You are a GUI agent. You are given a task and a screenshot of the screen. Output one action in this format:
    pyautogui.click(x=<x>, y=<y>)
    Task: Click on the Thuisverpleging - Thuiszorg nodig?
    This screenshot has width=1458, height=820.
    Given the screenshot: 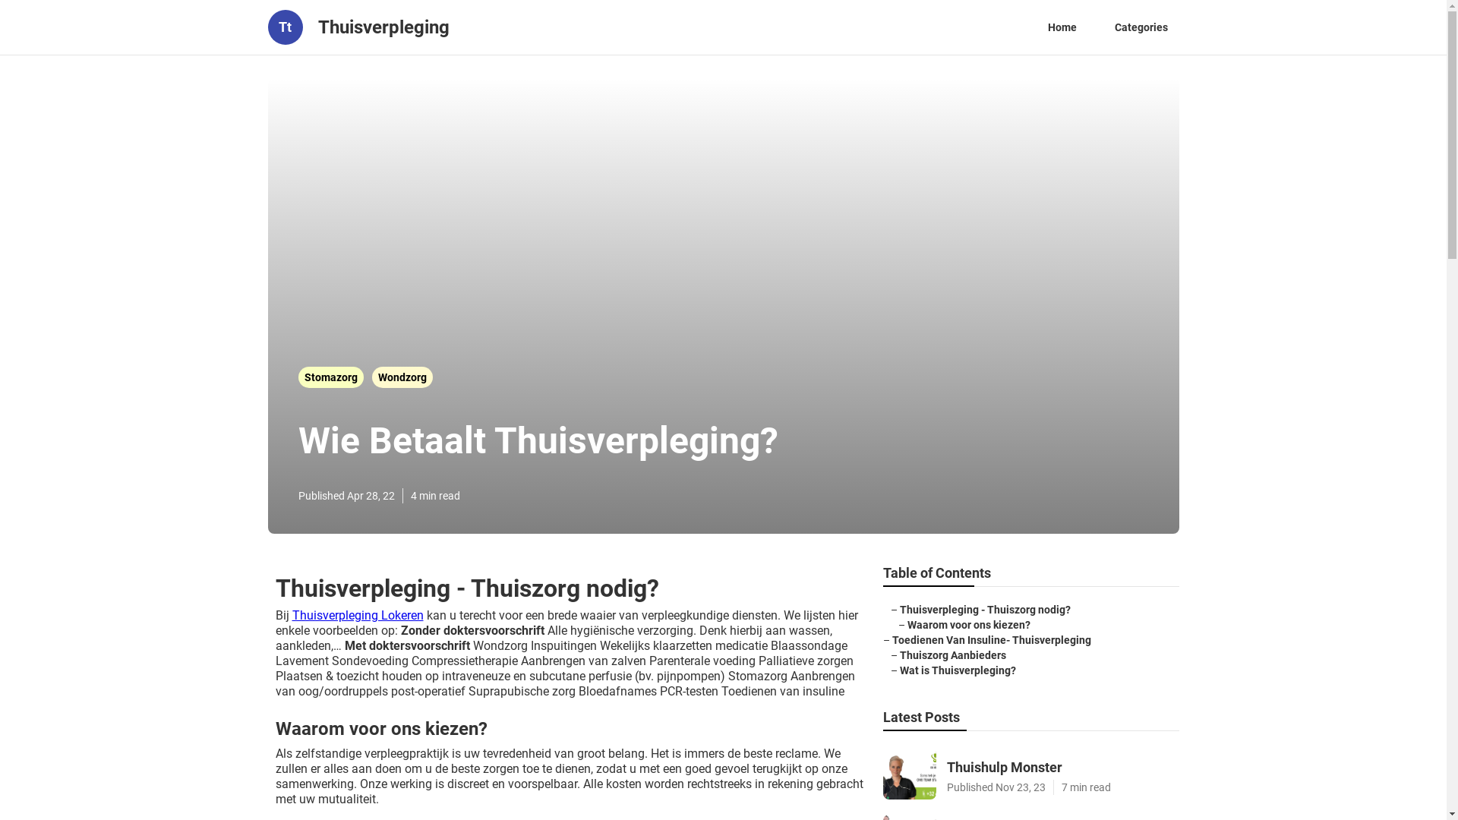 What is the action you would take?
    pyautogui.click(x=984, y=610)
    